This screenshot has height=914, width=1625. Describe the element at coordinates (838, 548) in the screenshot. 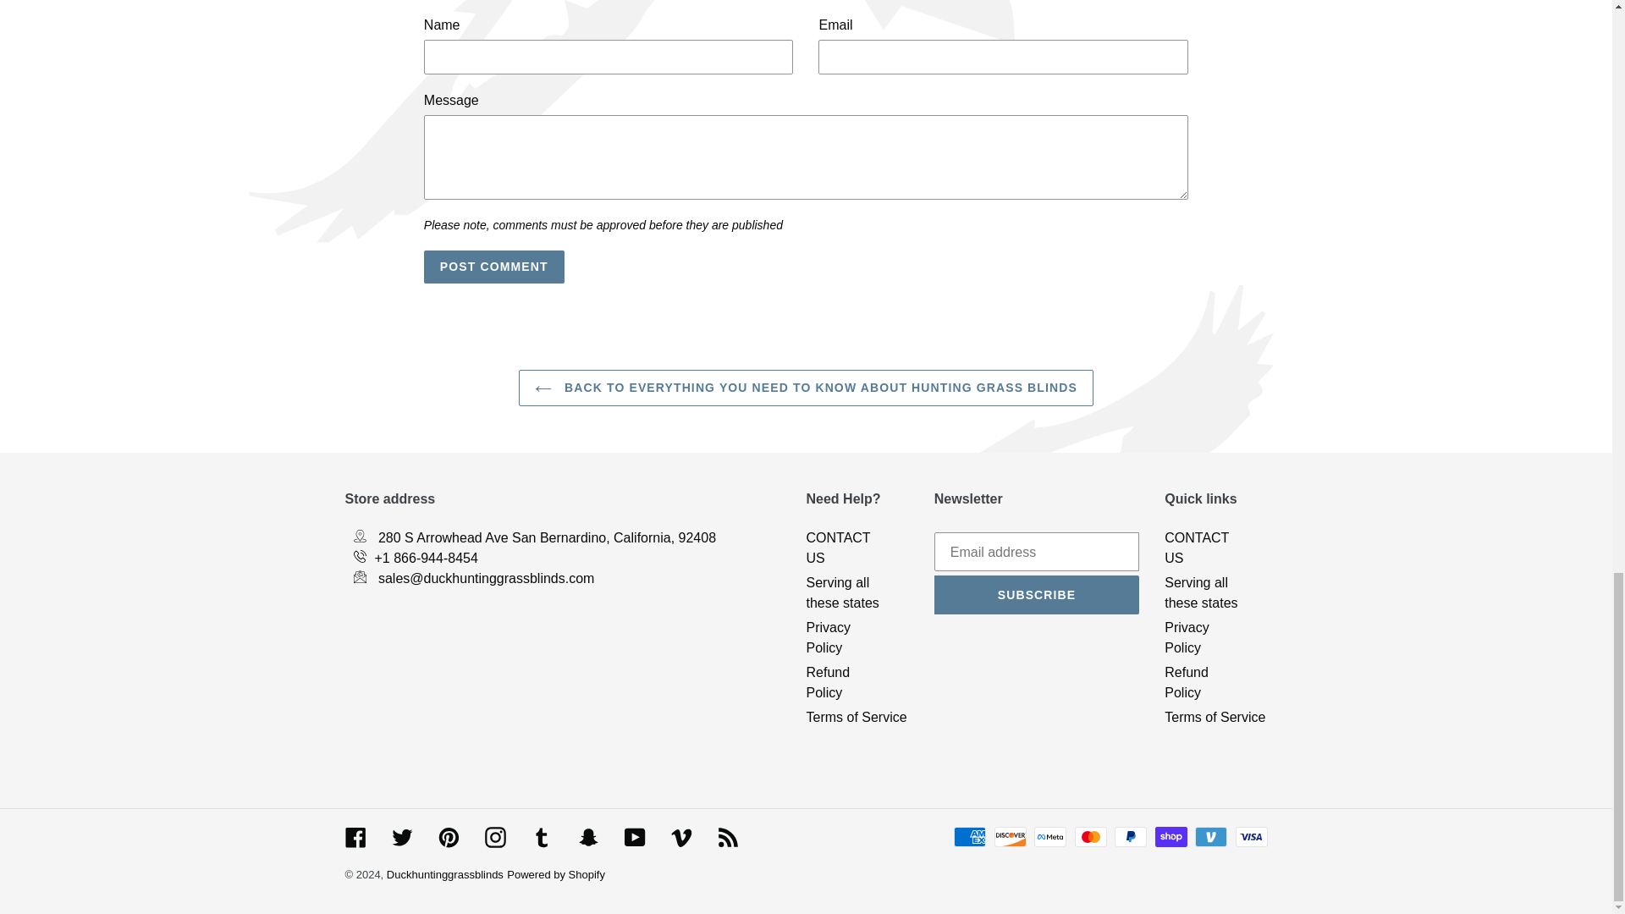

I see `CONTACT US` at that location.